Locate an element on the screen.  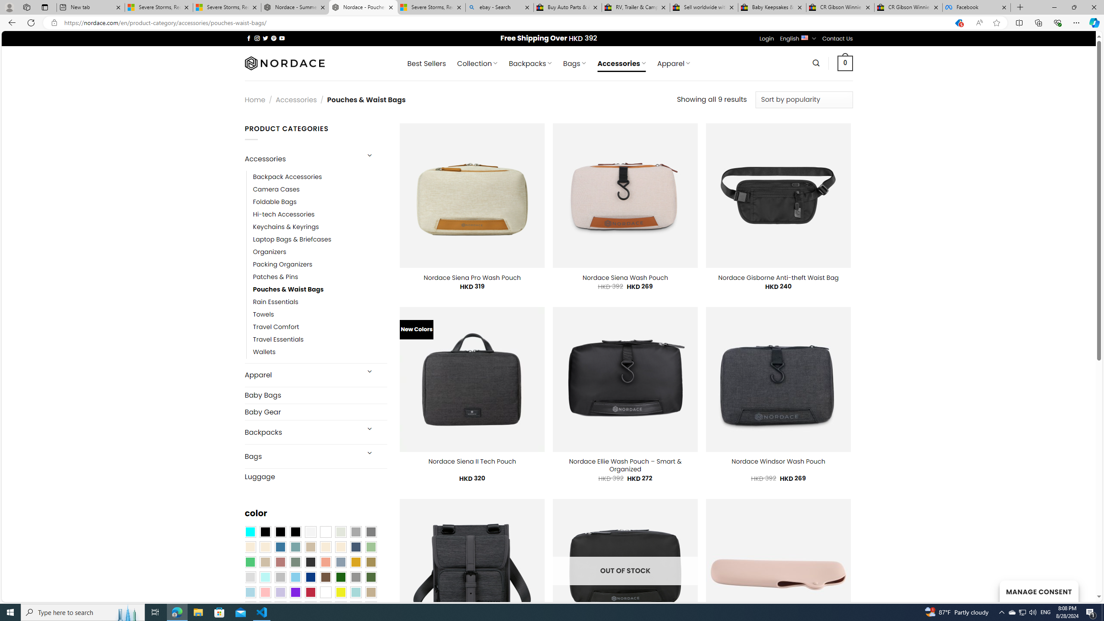
Patches & Pins is located at coordinates (320, 277).